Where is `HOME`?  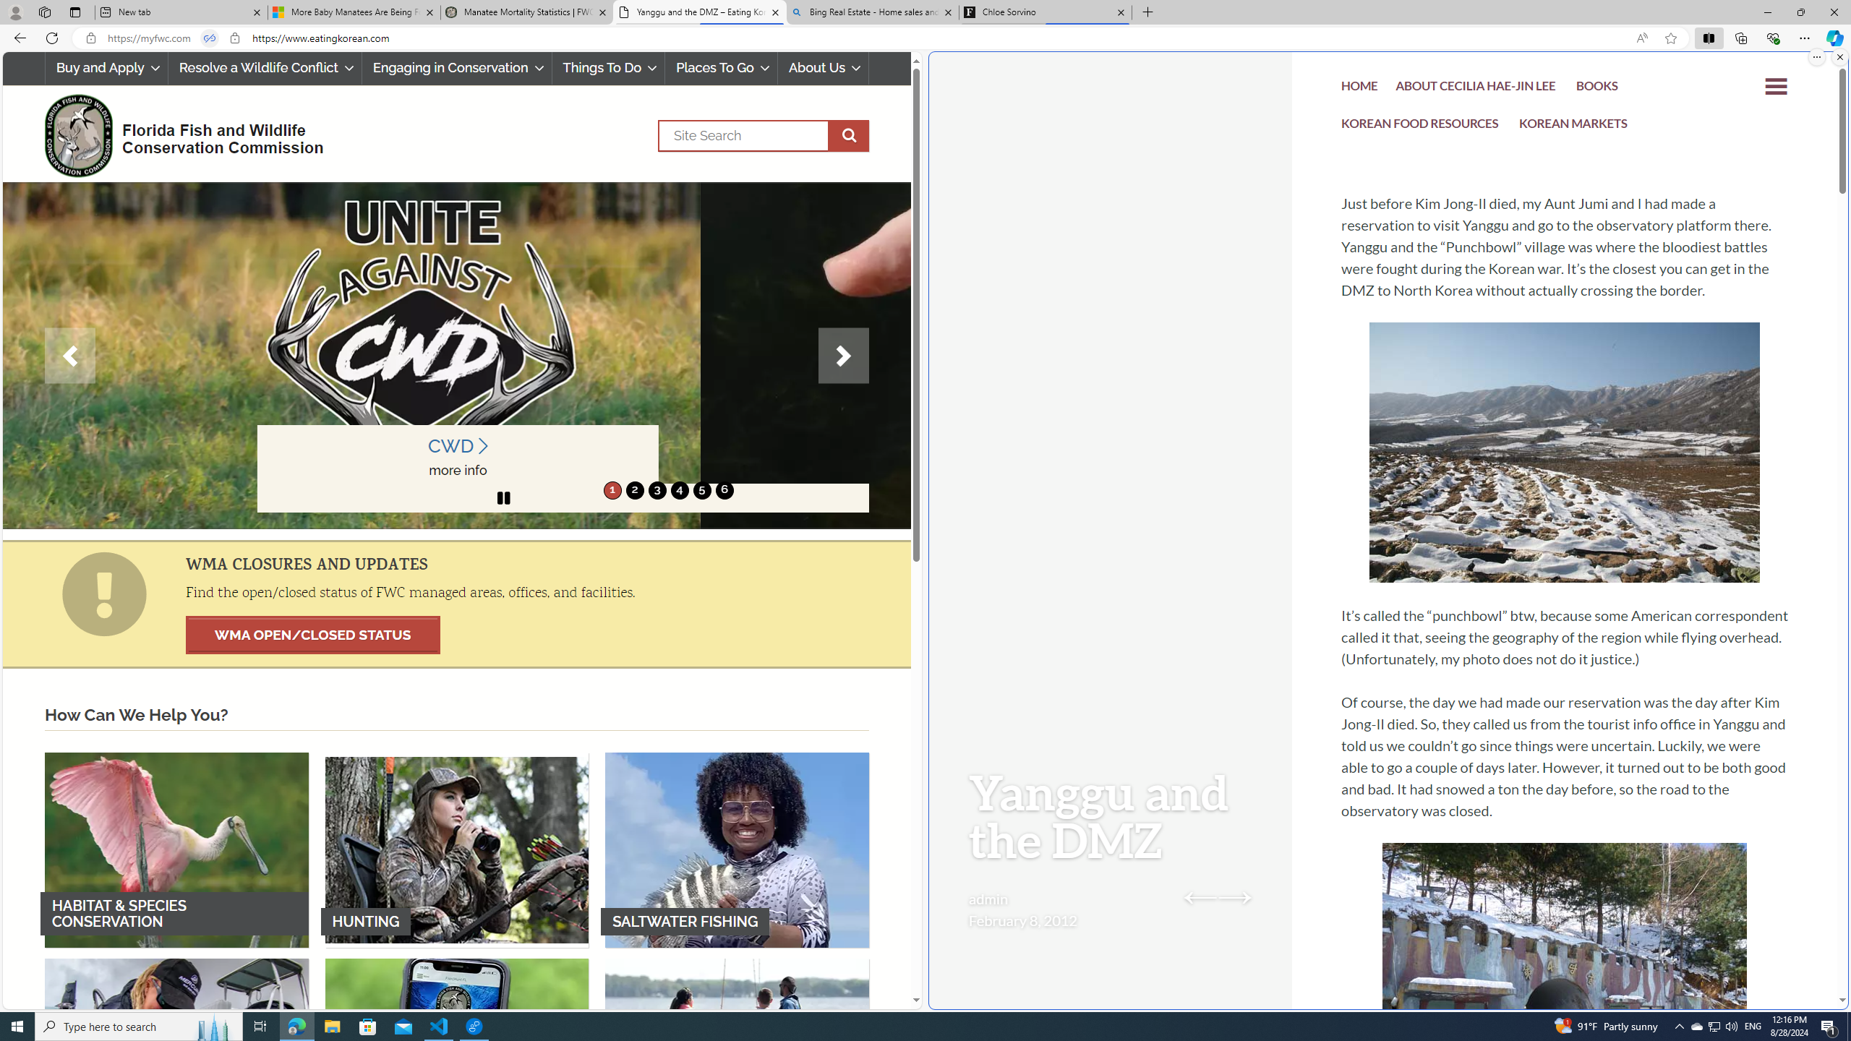
HOME is located at coordinates (1361, 90).